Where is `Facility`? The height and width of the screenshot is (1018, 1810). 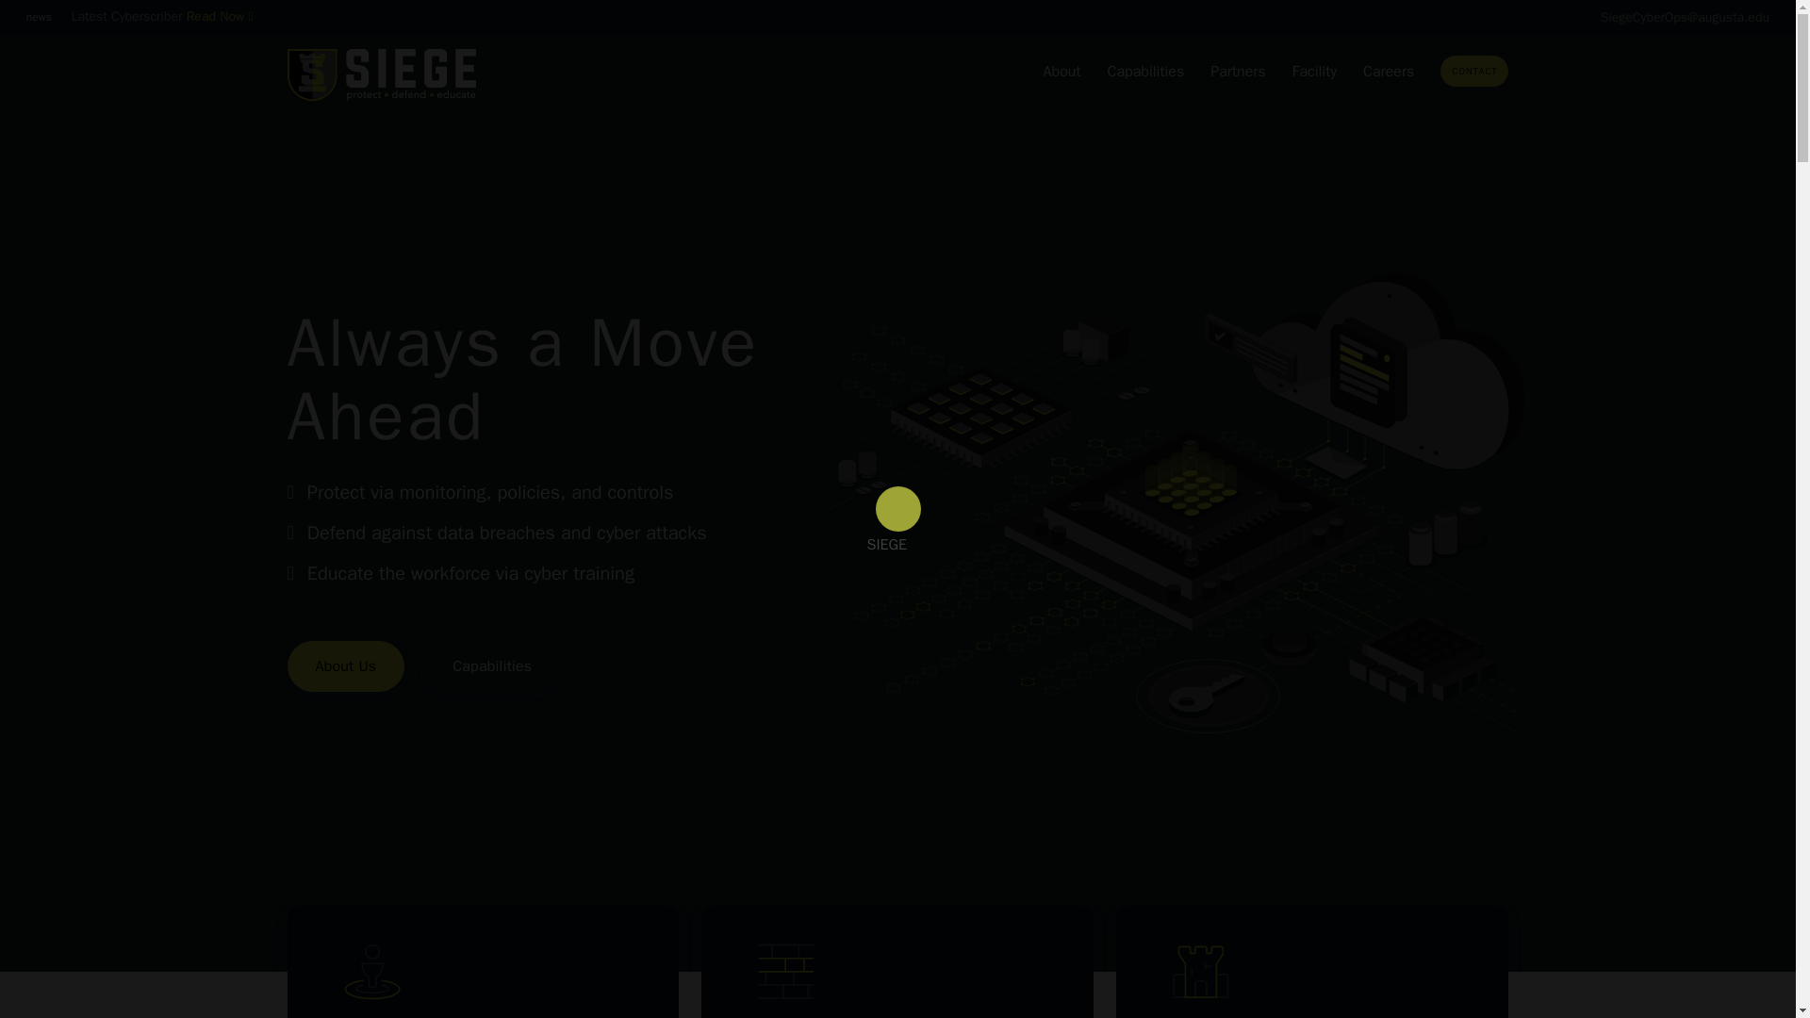
Facility is located at coordinates (1316, 72).